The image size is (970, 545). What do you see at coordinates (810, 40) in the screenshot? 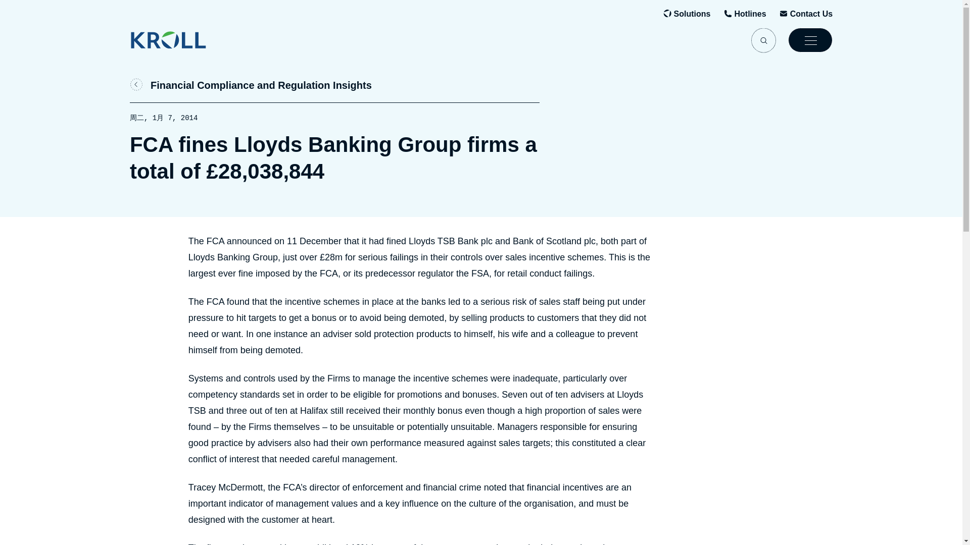
I see `dropdown` at bounding box center [810, 40].